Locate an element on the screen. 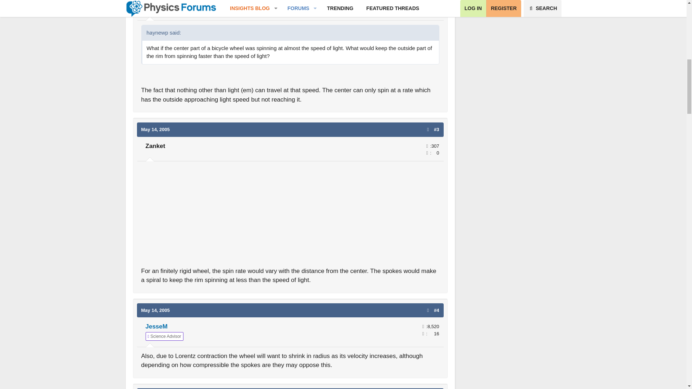 The image size is (692, 389). Reaction score is located at coordinates (427, 12).